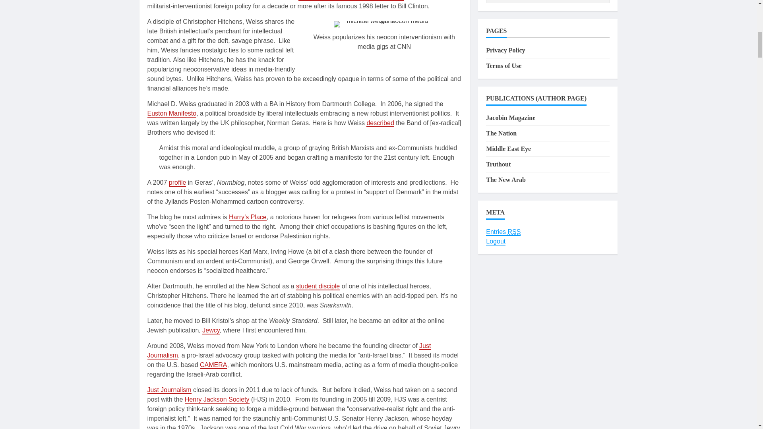 The image size is (763, 429). Describe the element at coordinates (172, 114) in the screenshot. I see `Euston Manifesto` at that location.